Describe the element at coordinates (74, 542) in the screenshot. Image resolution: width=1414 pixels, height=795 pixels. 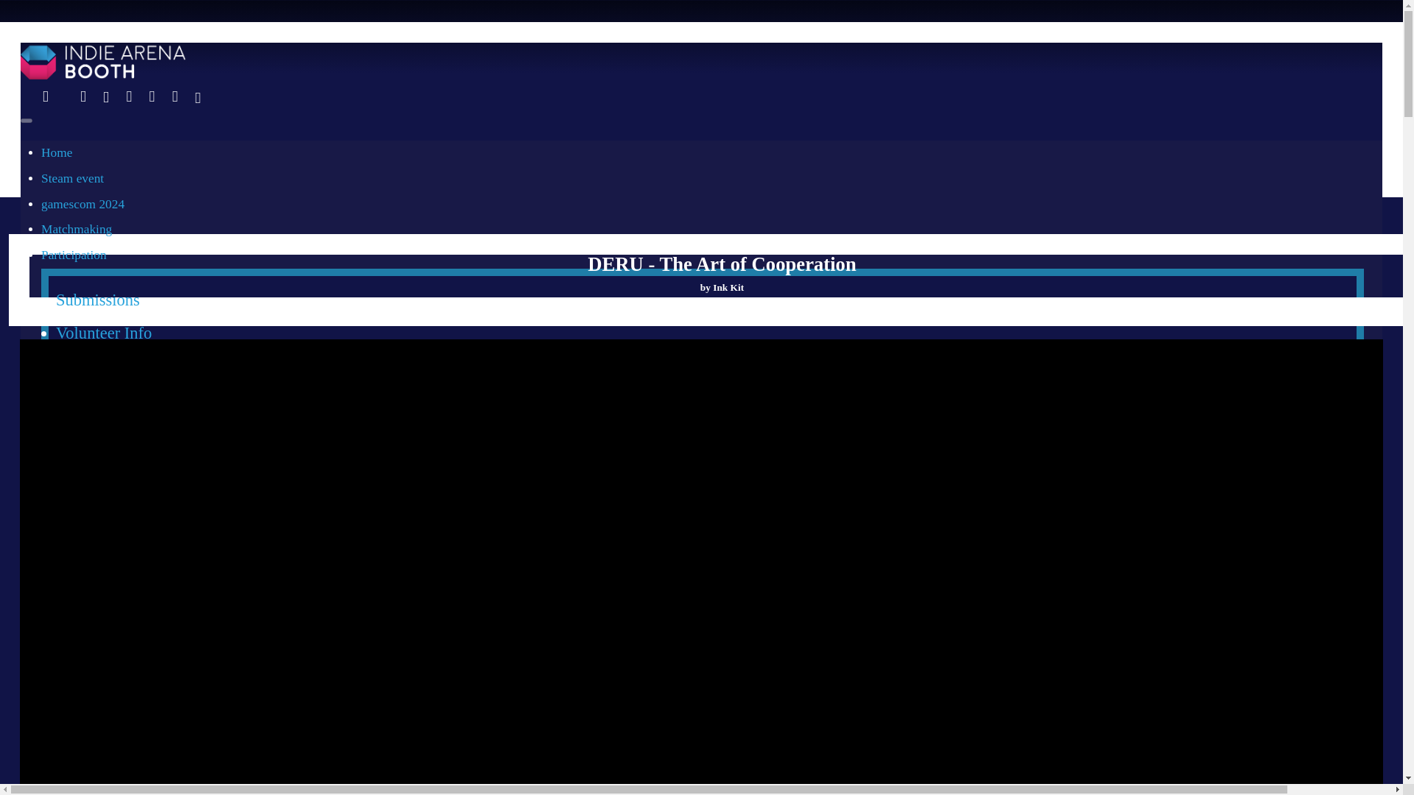
I see `Team` at that location.